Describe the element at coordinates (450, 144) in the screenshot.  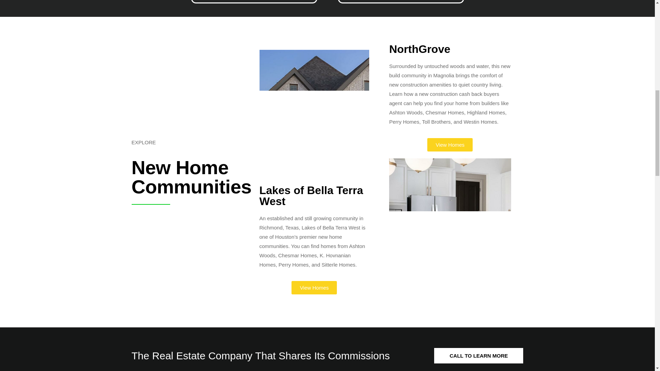
I see `View Homes` at that location.